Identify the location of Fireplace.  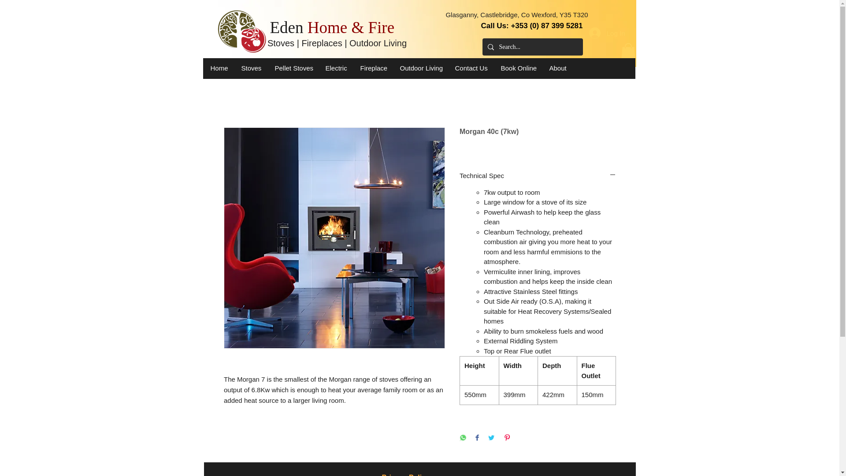
(373, 68).